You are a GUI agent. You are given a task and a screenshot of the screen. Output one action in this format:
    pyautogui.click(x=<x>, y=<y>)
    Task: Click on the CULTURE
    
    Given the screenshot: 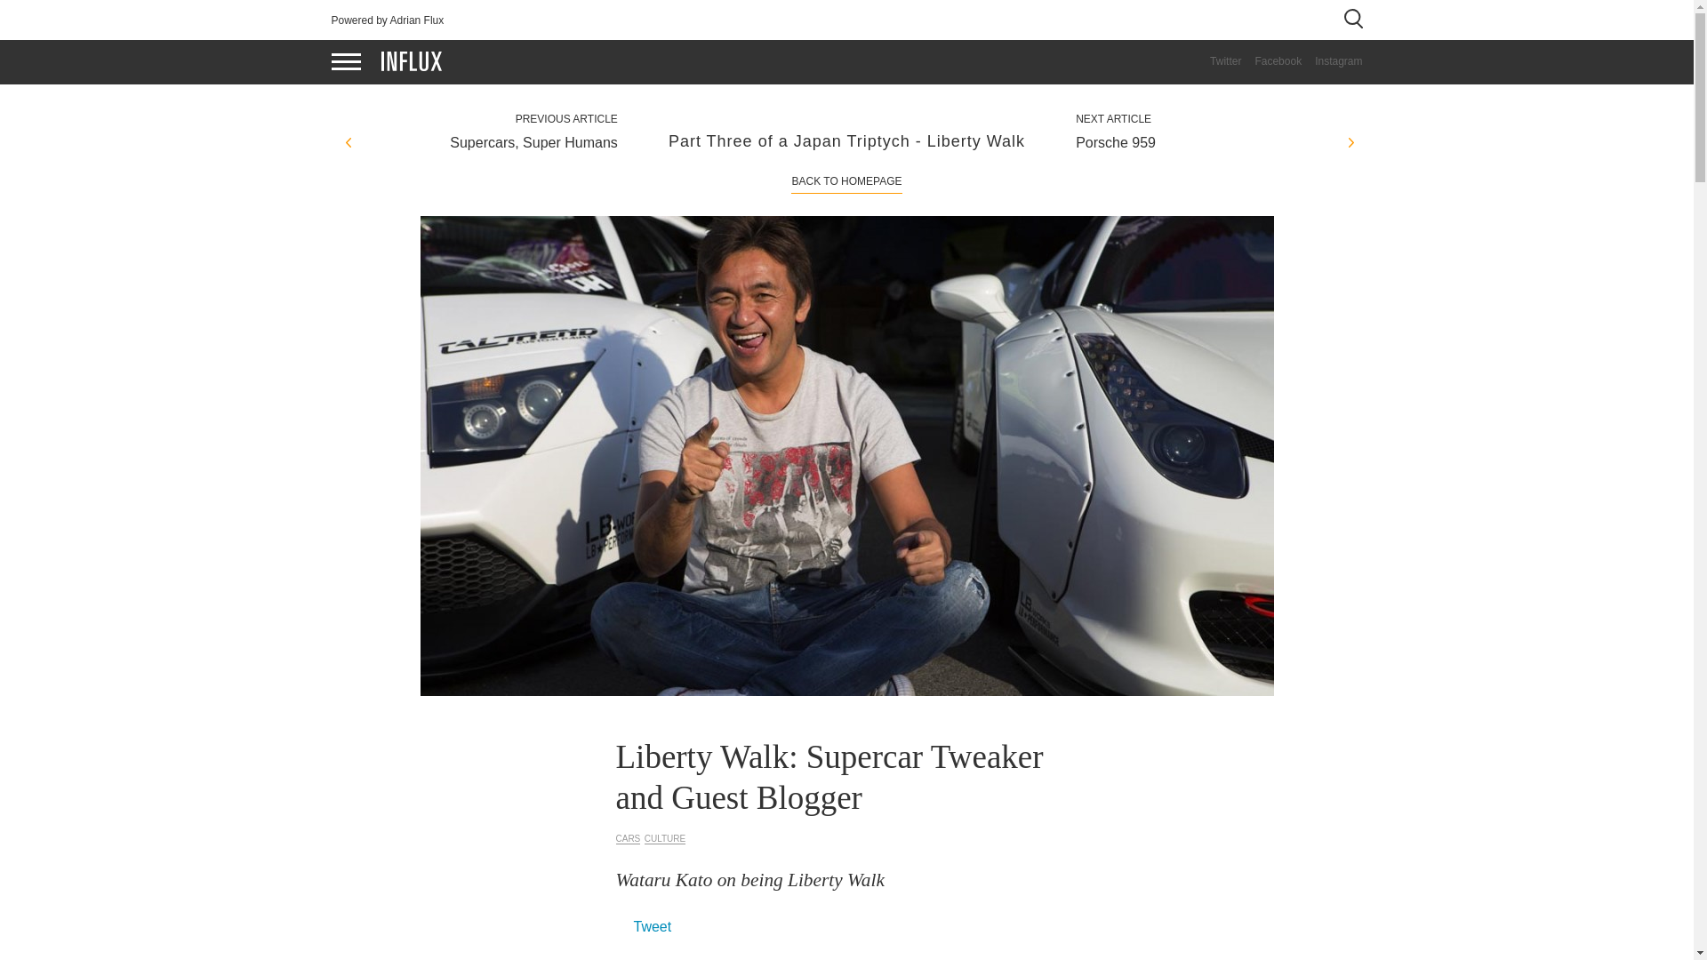 What is the action you would take?
    pyautogui.click(x=665, y=839)
    